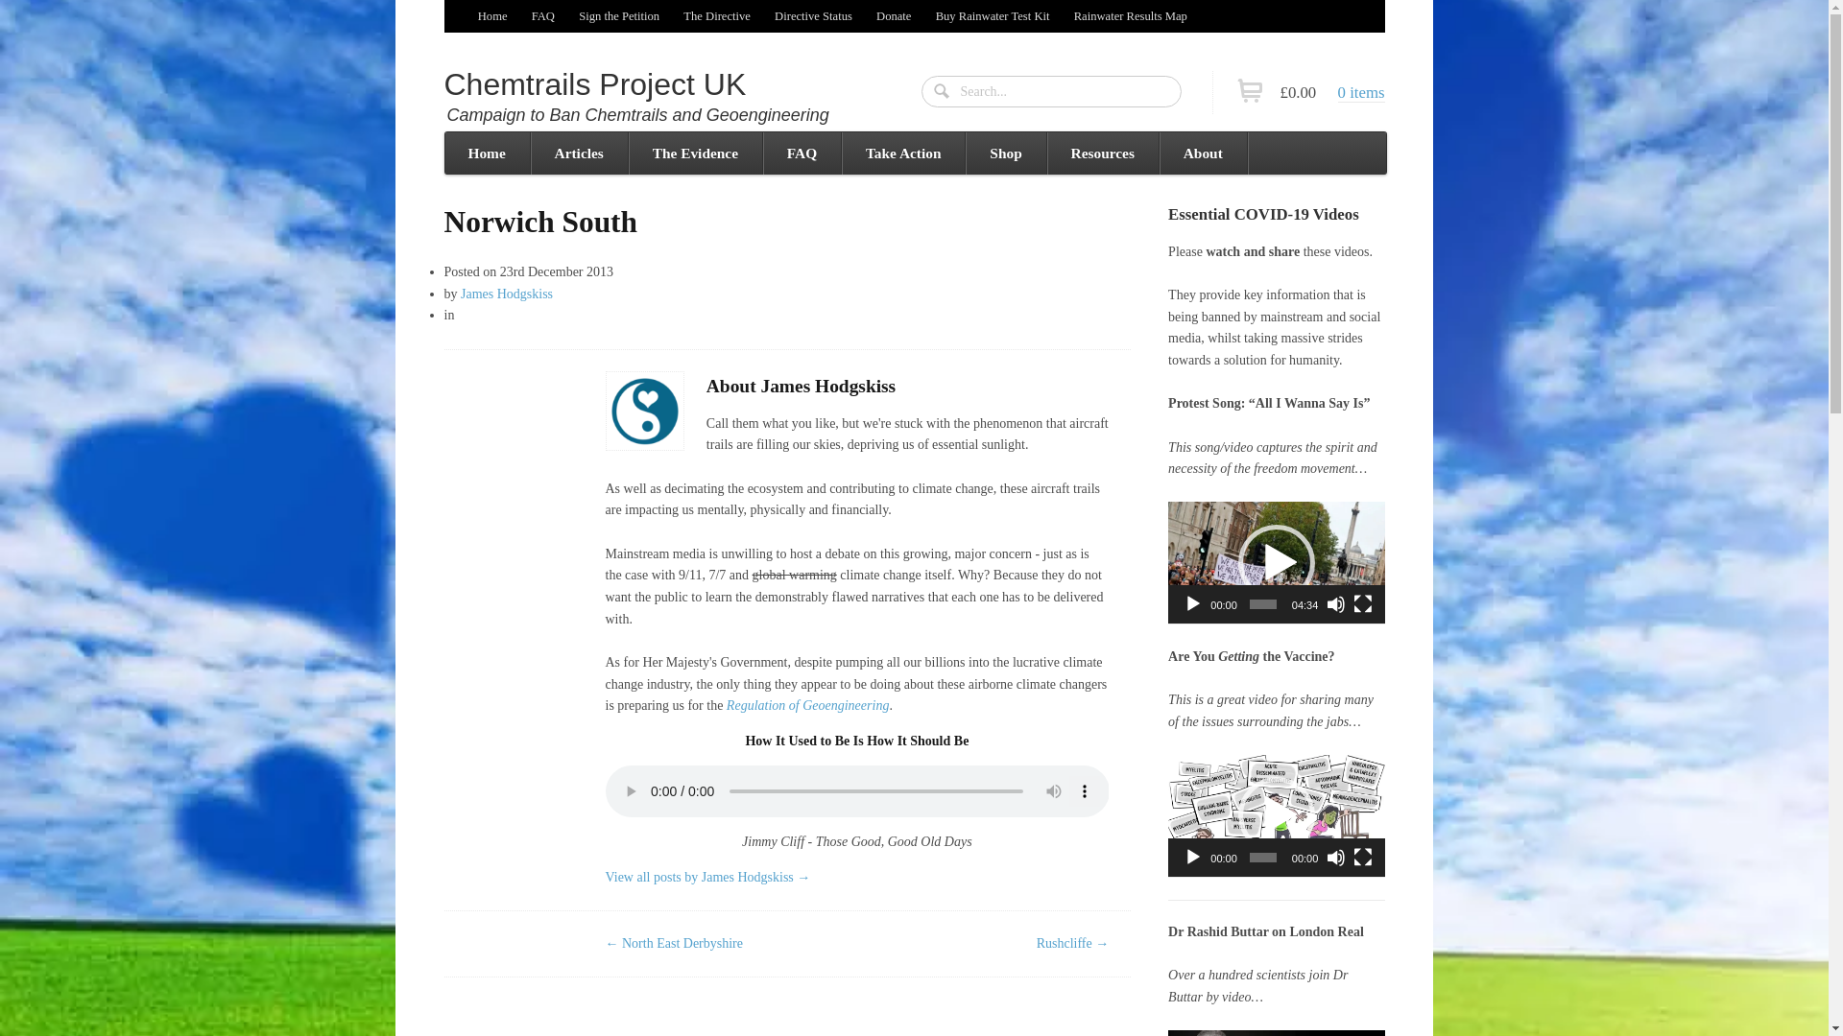 The image size is (1843, 1036). What do you see at coordinates (695, 153) in the screenshot?
I see `The Evidence` at bounding box center [695, 153].